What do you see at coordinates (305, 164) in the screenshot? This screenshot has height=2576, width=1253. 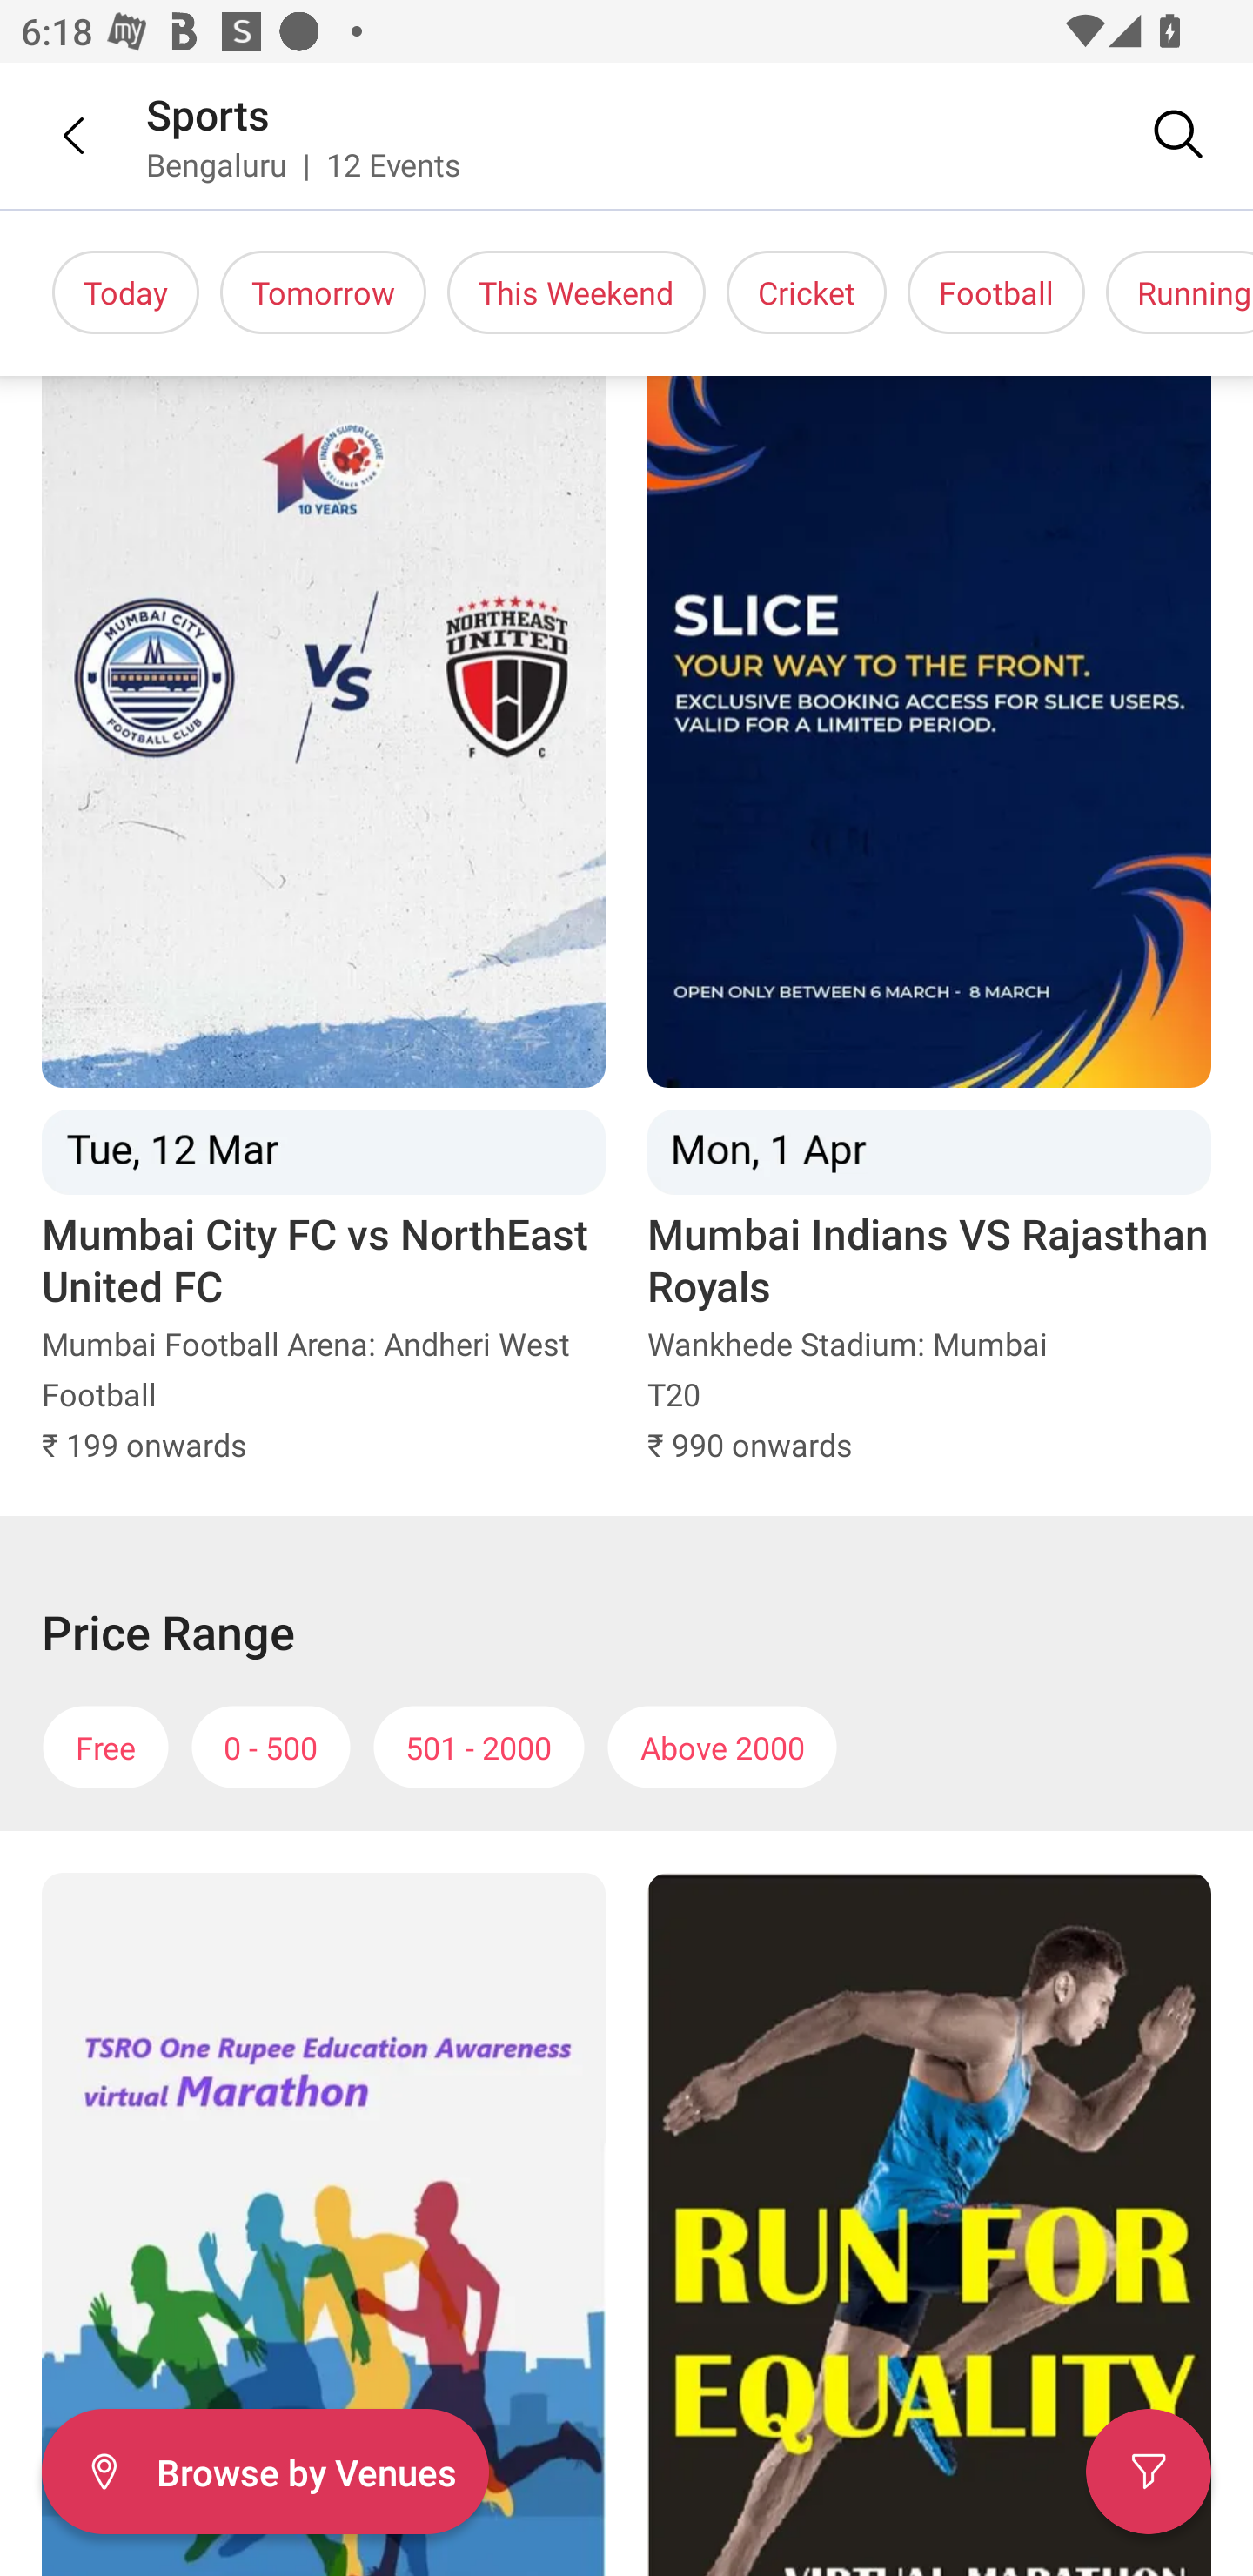 I see `Bengaluru  |  12 Events` at bounding box center [305, 164].